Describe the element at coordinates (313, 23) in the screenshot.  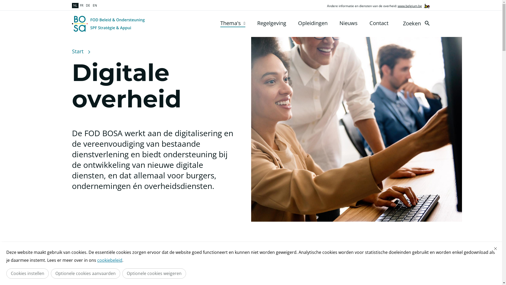
I see `Opleidingen` at that location.